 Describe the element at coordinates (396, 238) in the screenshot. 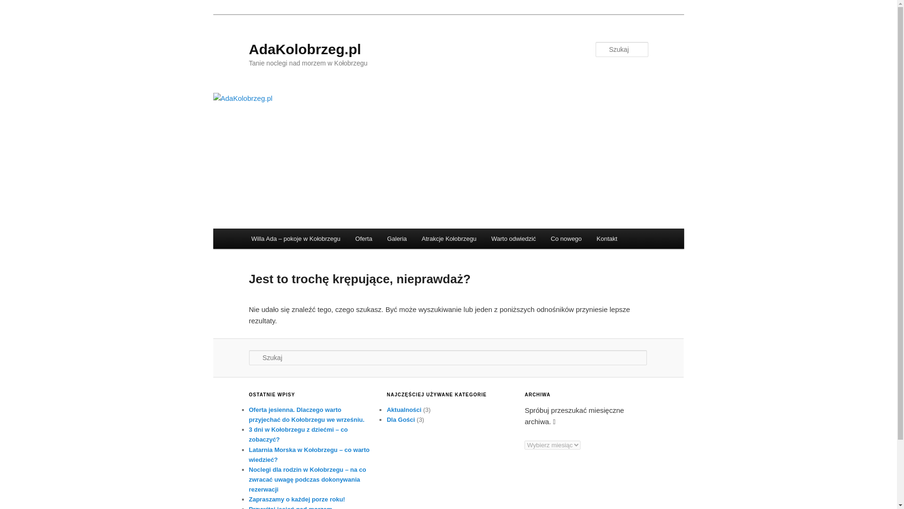

I see `Galeria` at that location.